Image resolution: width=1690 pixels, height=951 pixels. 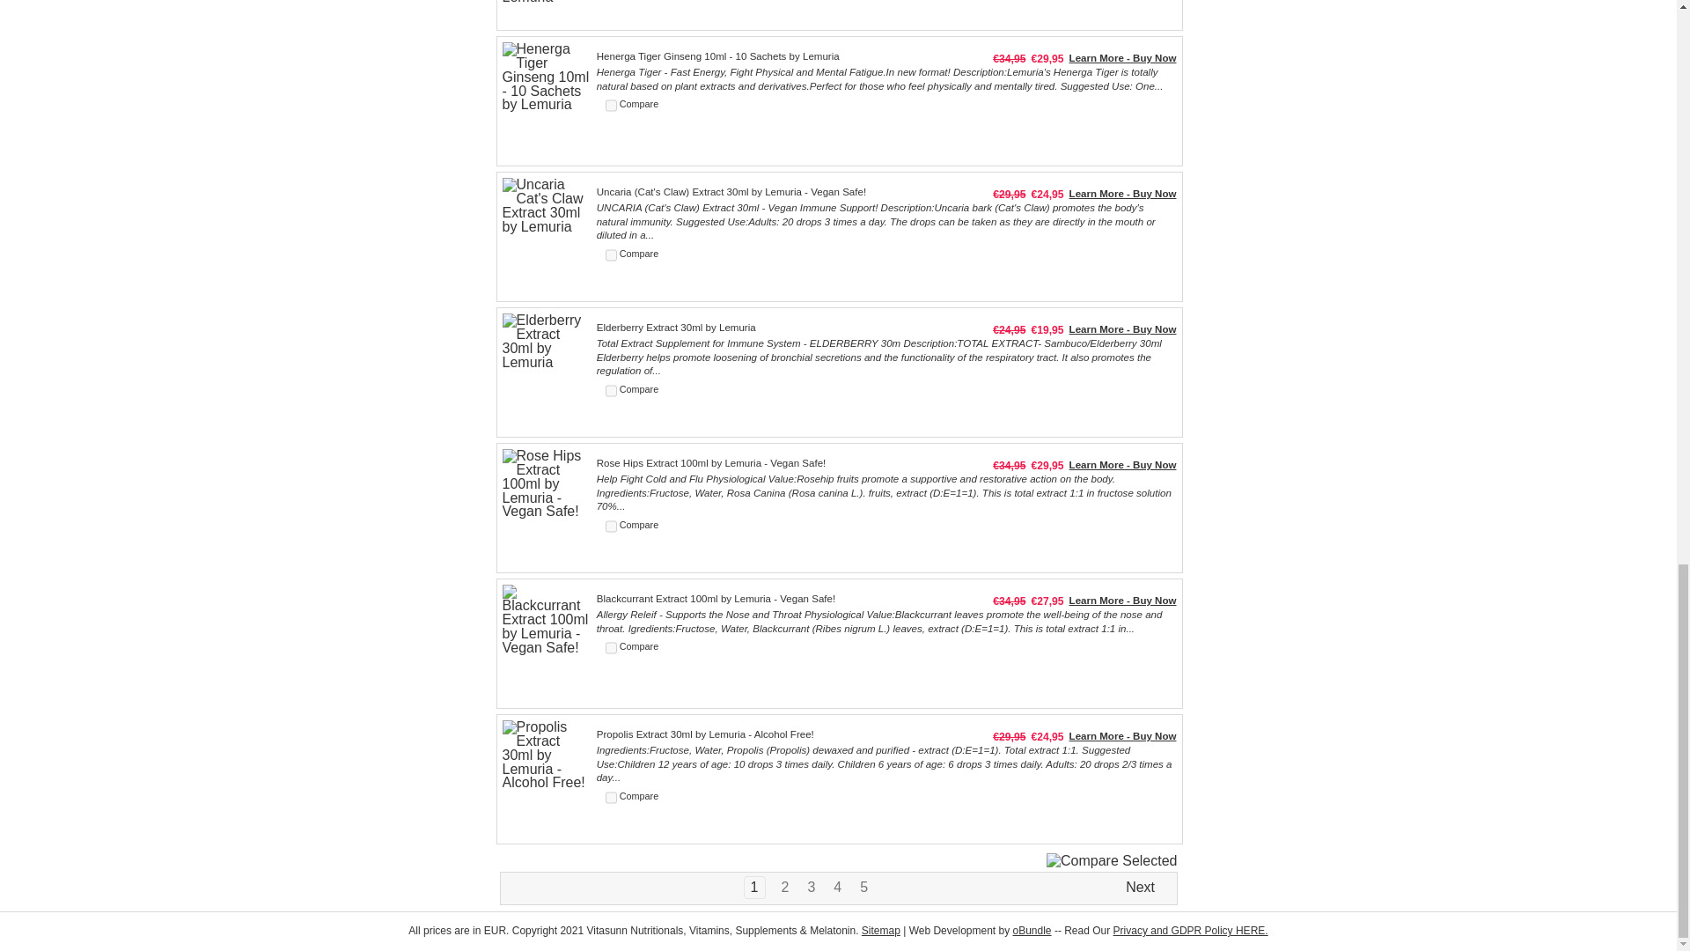 I want to click on 265, so click(x=611, y=797).